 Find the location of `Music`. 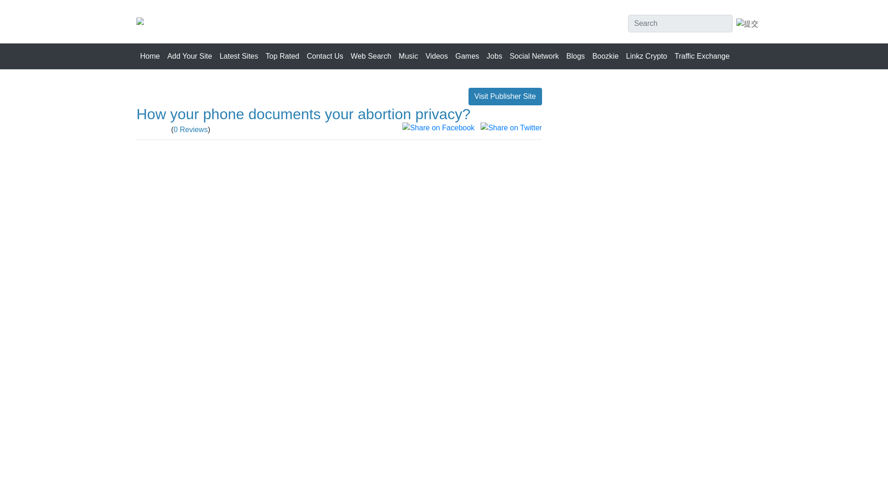

Music is located at coordinates (408, 56).